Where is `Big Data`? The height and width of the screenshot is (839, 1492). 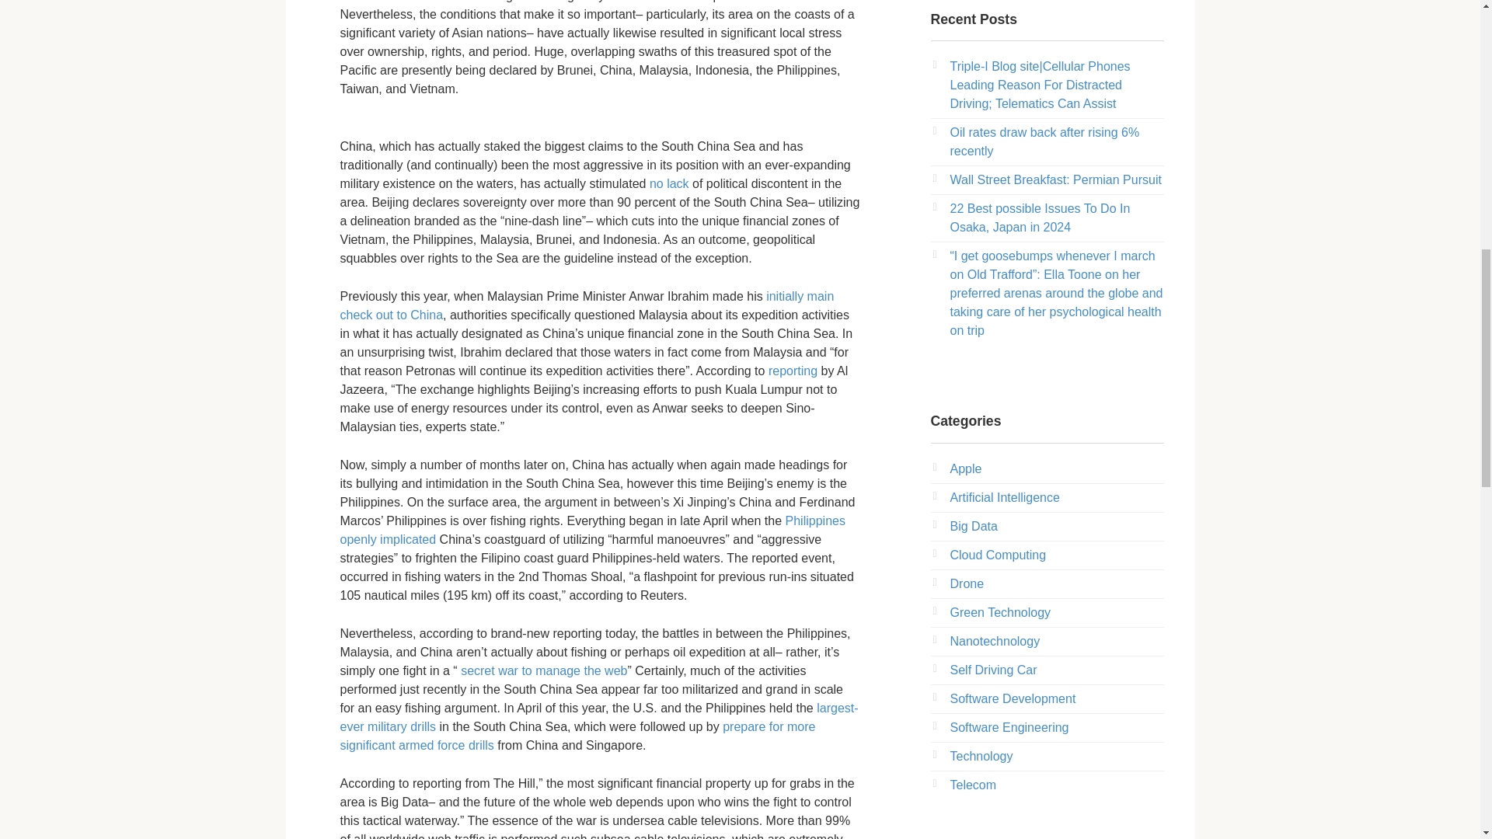 Big Data is located at coordinates (973, 525).